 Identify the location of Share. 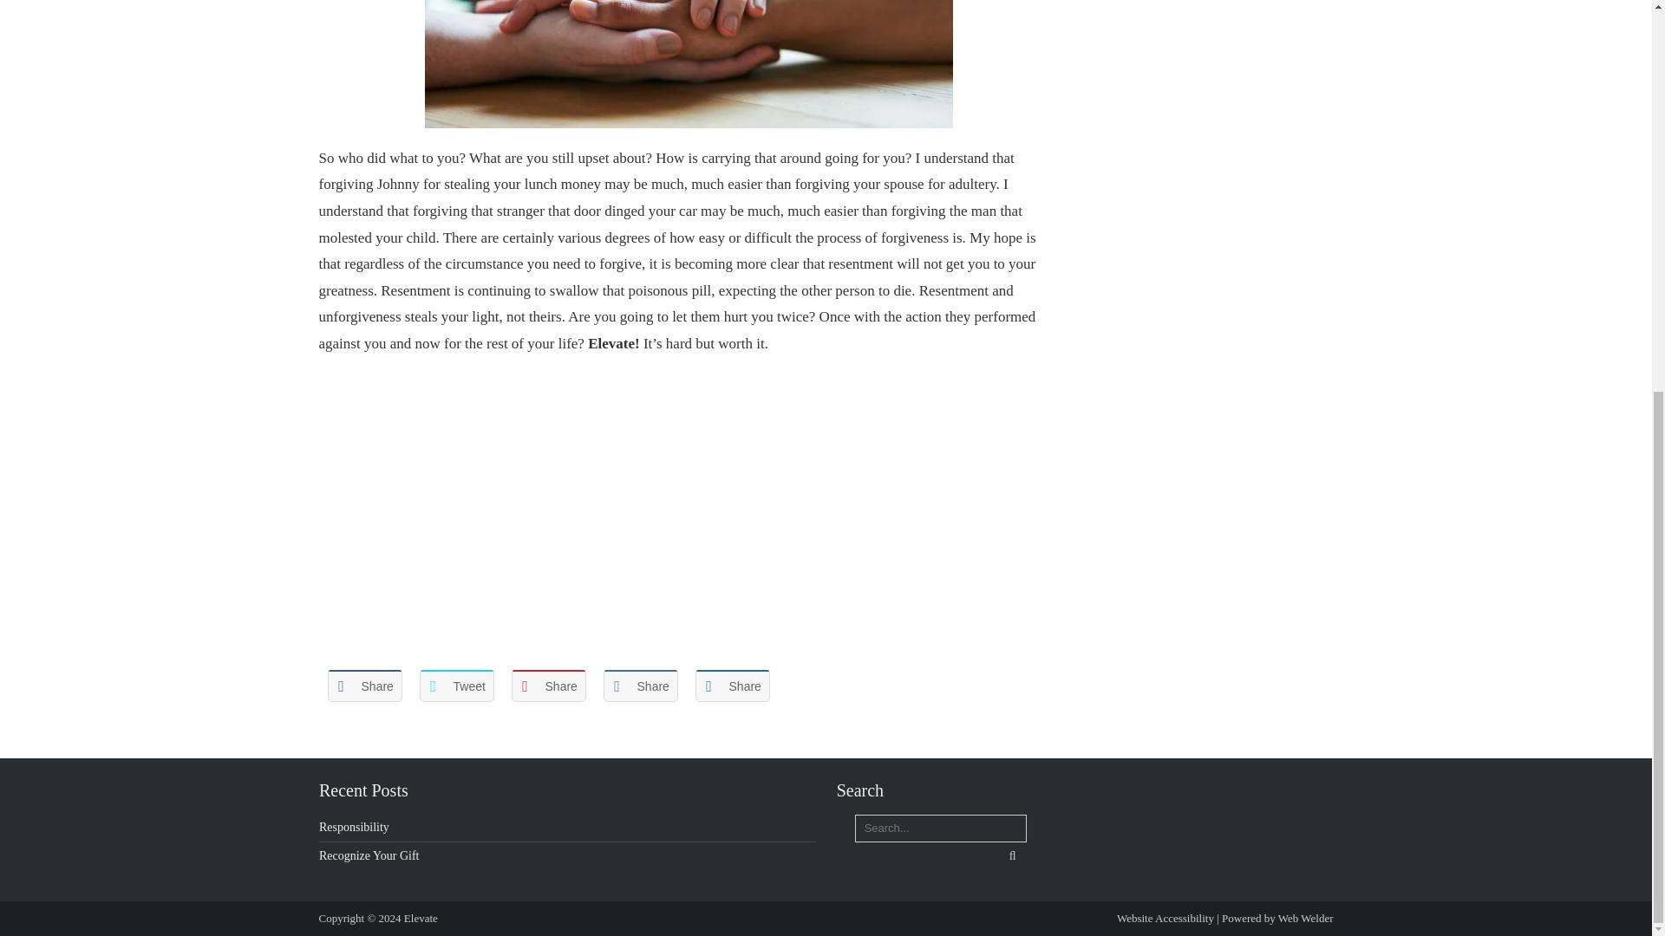
(732, 685).